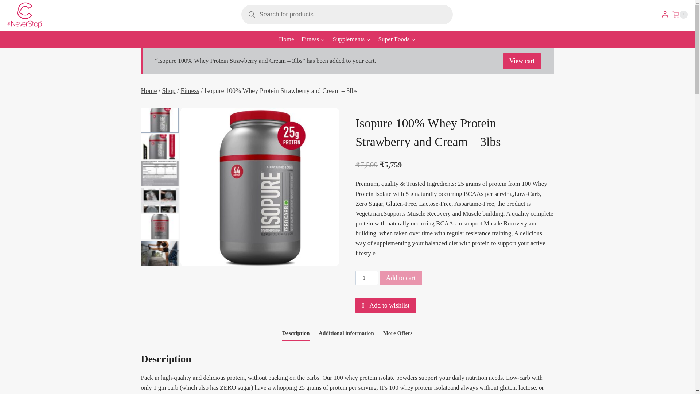 The image size is (700, 394). Describe the element at coordinates (397, 39) in the screenshot. I see `Super Foods` at that location.